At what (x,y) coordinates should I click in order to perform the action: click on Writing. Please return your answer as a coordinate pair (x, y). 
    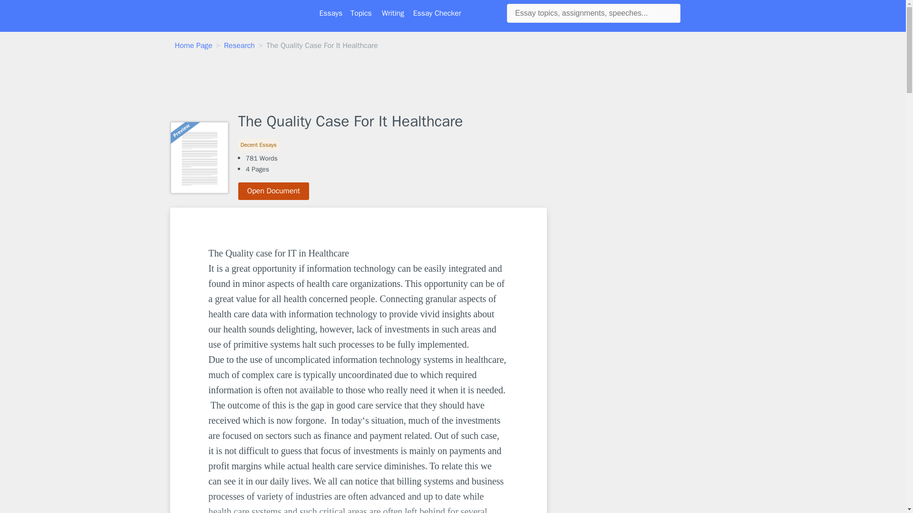
    Looking at the image, I should click on (393, 13).